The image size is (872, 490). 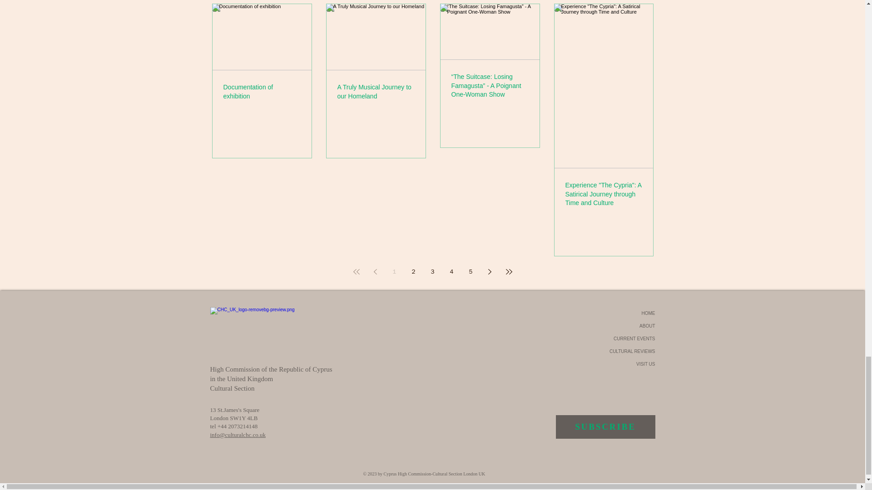 What do you see at coordinates (451, 271) in the screenshot?
I see `4` at bounding box center [451, 271].